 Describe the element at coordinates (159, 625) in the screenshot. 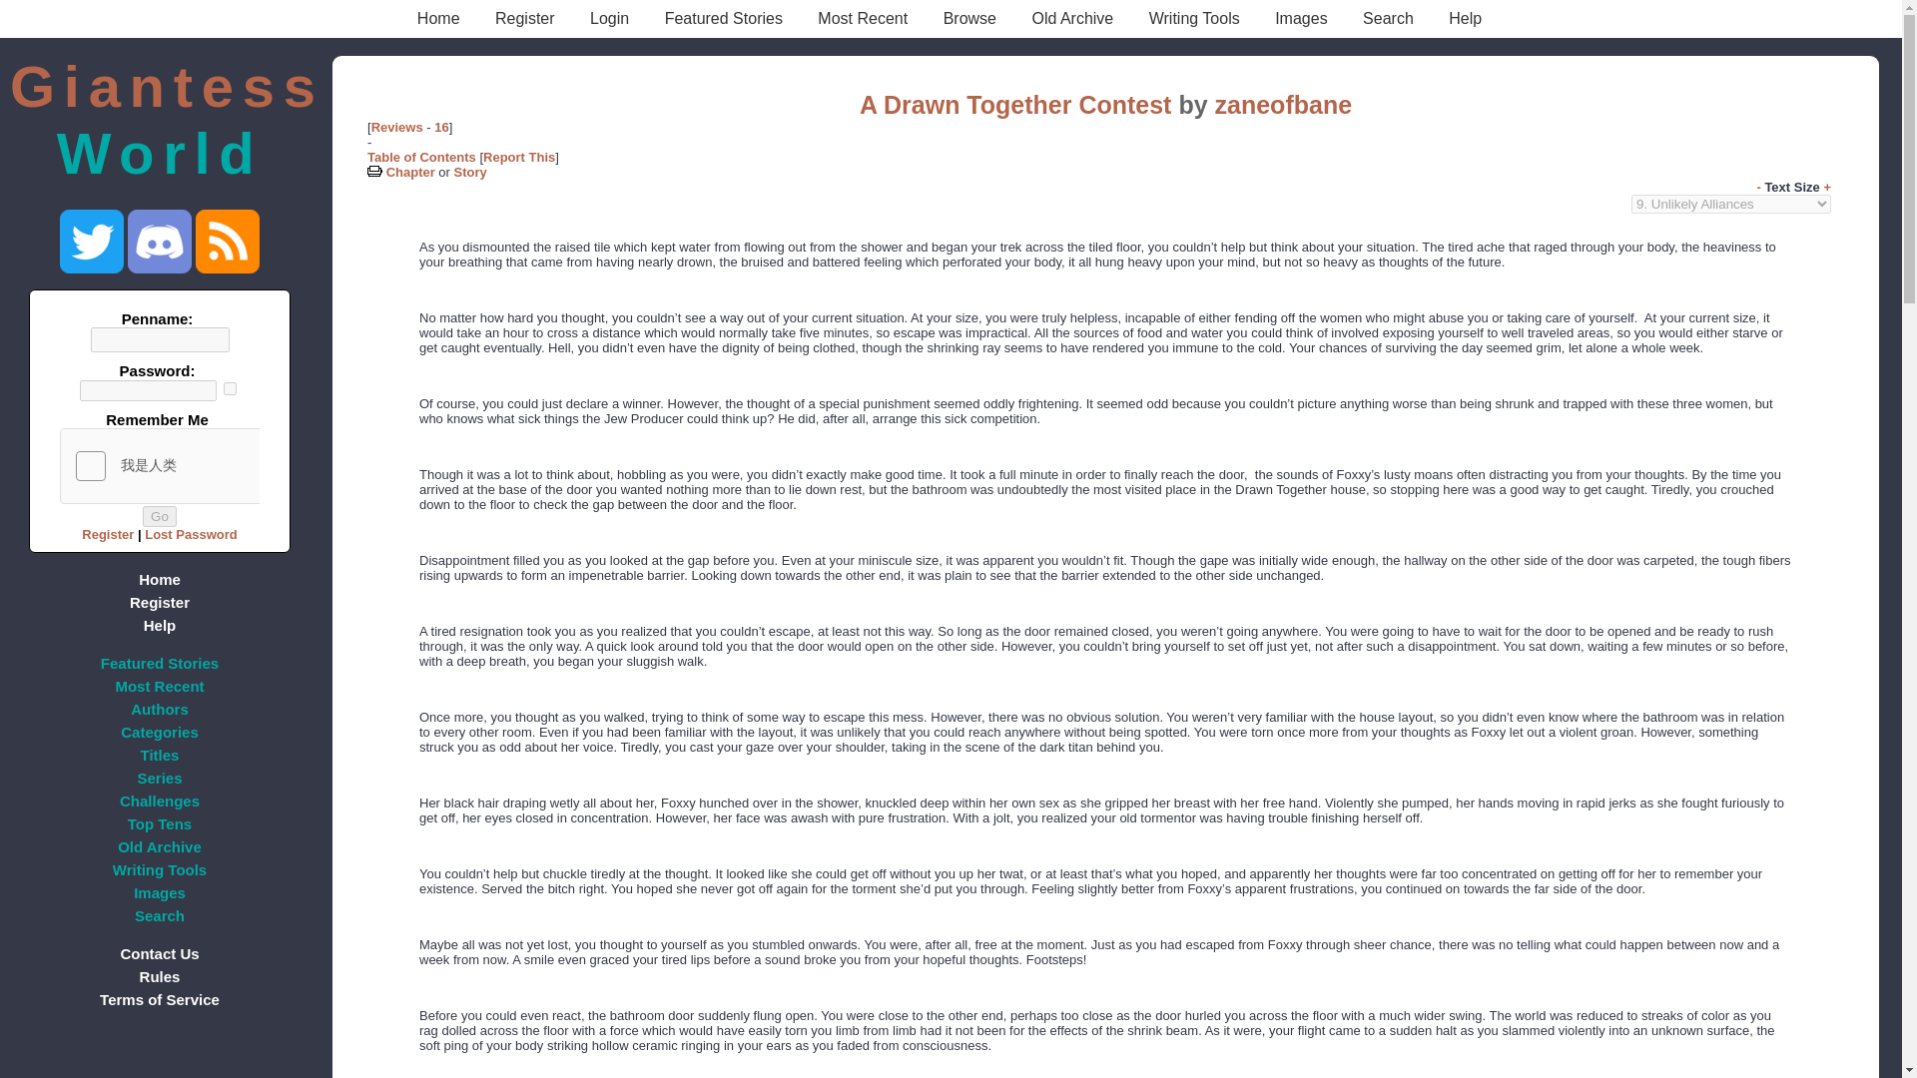

I see `Help` at that location.